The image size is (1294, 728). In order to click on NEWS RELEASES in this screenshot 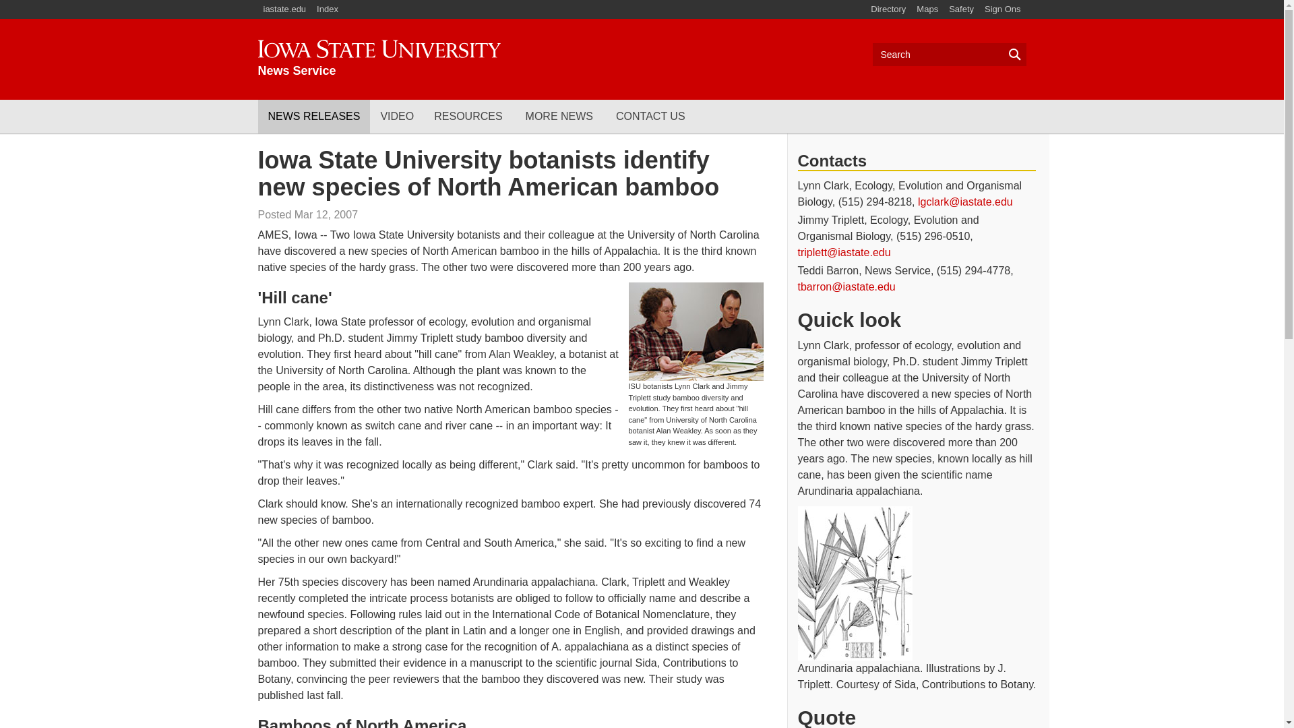, I will do `click(314, 116)`.